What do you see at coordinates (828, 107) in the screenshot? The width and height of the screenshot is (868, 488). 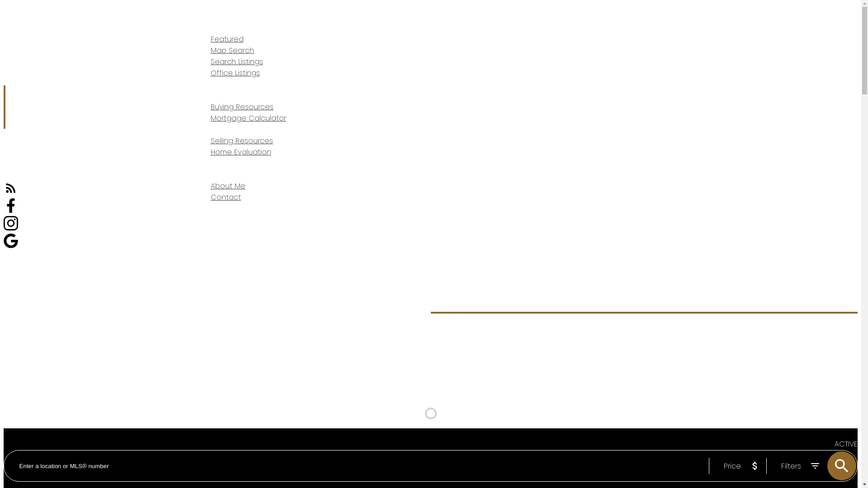 I see `  250-730-4663` at bounding box center [828, 107].